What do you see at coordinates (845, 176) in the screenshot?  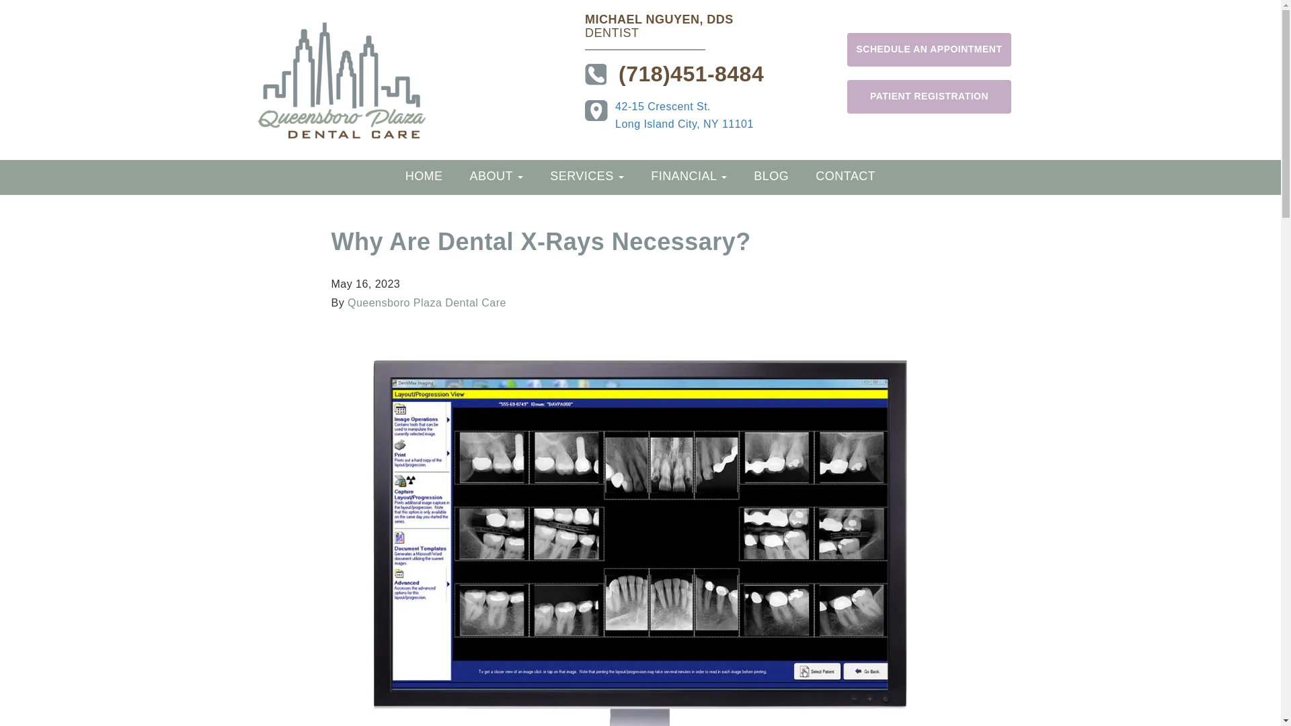 I see `CONTACT` at bounding box center [845, 176].